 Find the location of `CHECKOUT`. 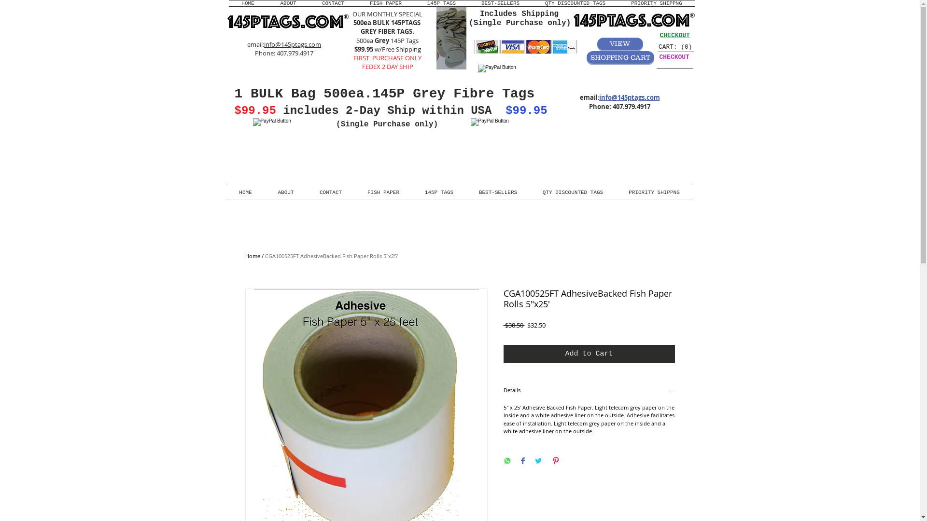

CHECKOUT is located at coordinates (674, 57).